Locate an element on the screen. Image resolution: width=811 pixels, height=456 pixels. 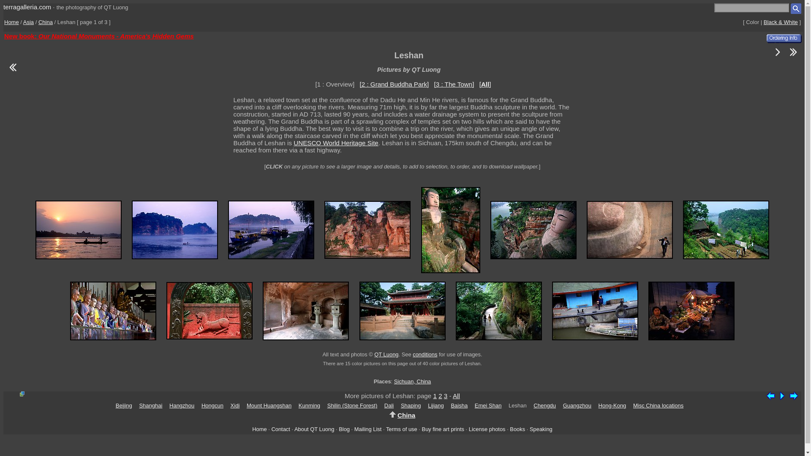
Previous set of pictures: Emei Shan is located at coordinates (12, 73).